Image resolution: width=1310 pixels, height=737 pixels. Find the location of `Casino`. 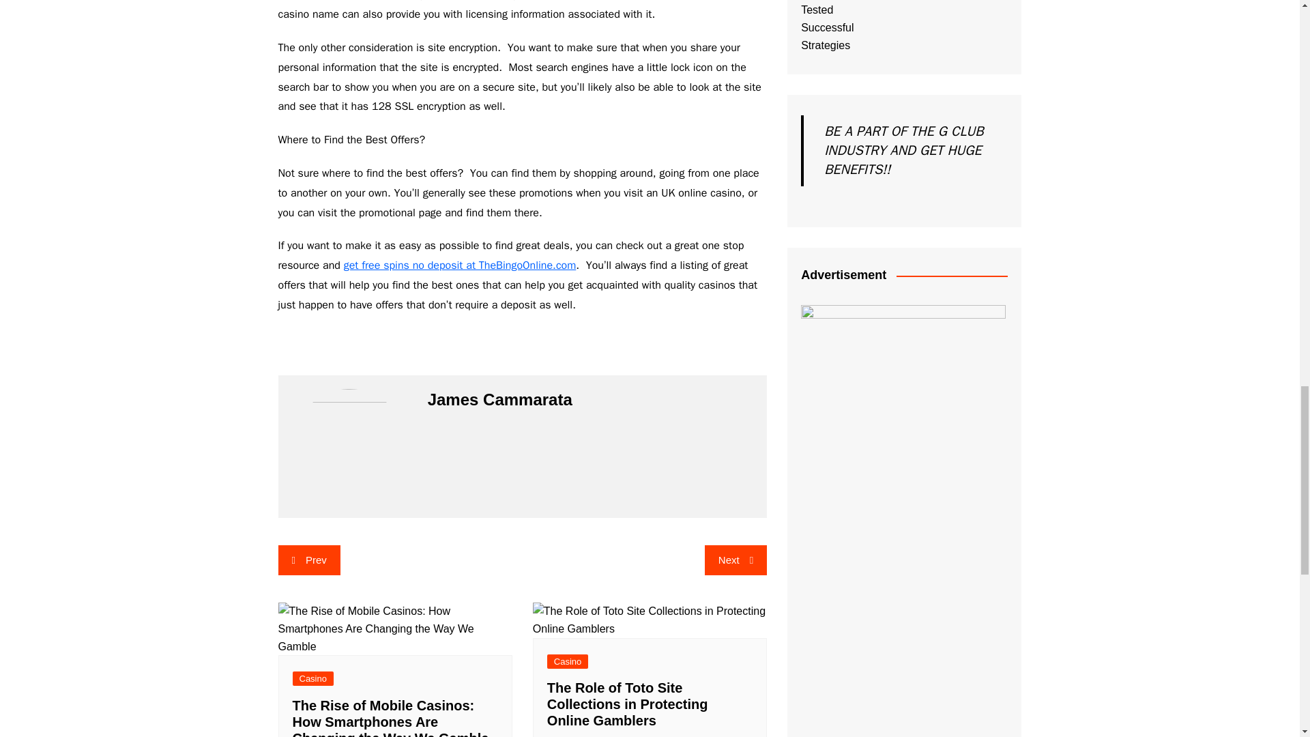

Casino is located at coordinates (312, 678).